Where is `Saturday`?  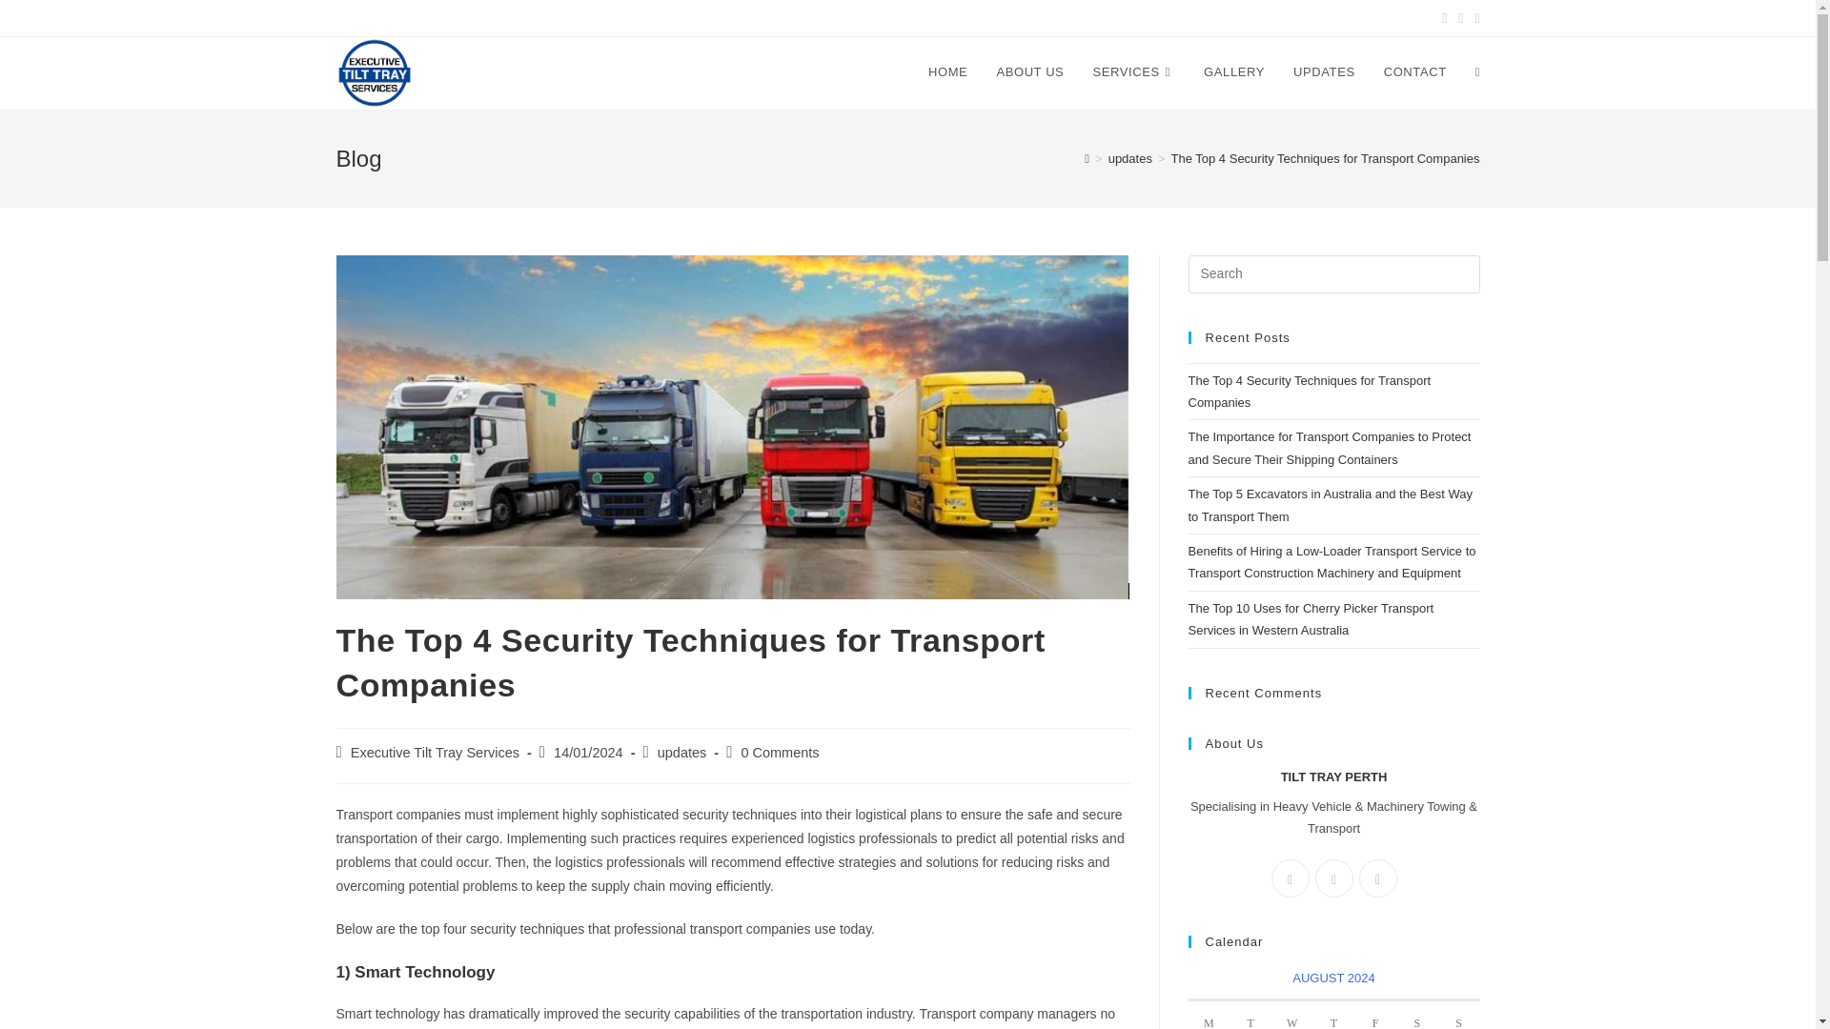 Saturday is located at coordinates (1416, 1015).